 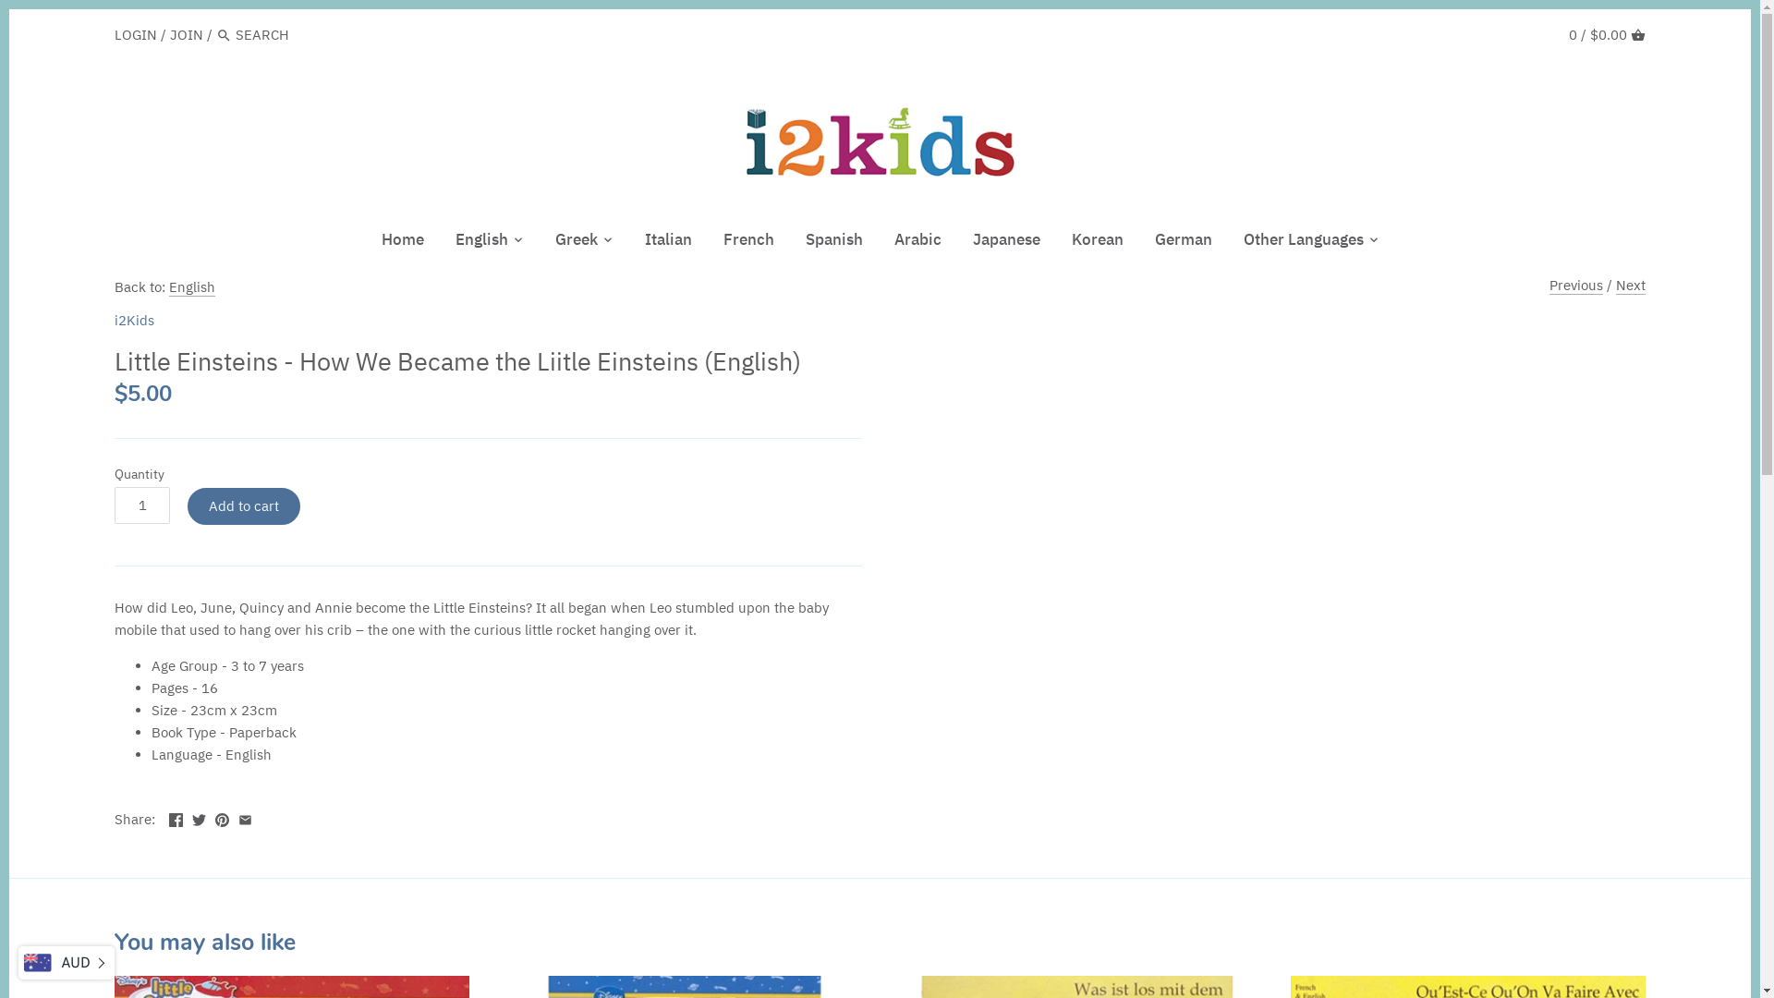 What do you see at coordinates (187, 35) in the screenshot?
I see `JOIN` at bounding box center [187, 35].